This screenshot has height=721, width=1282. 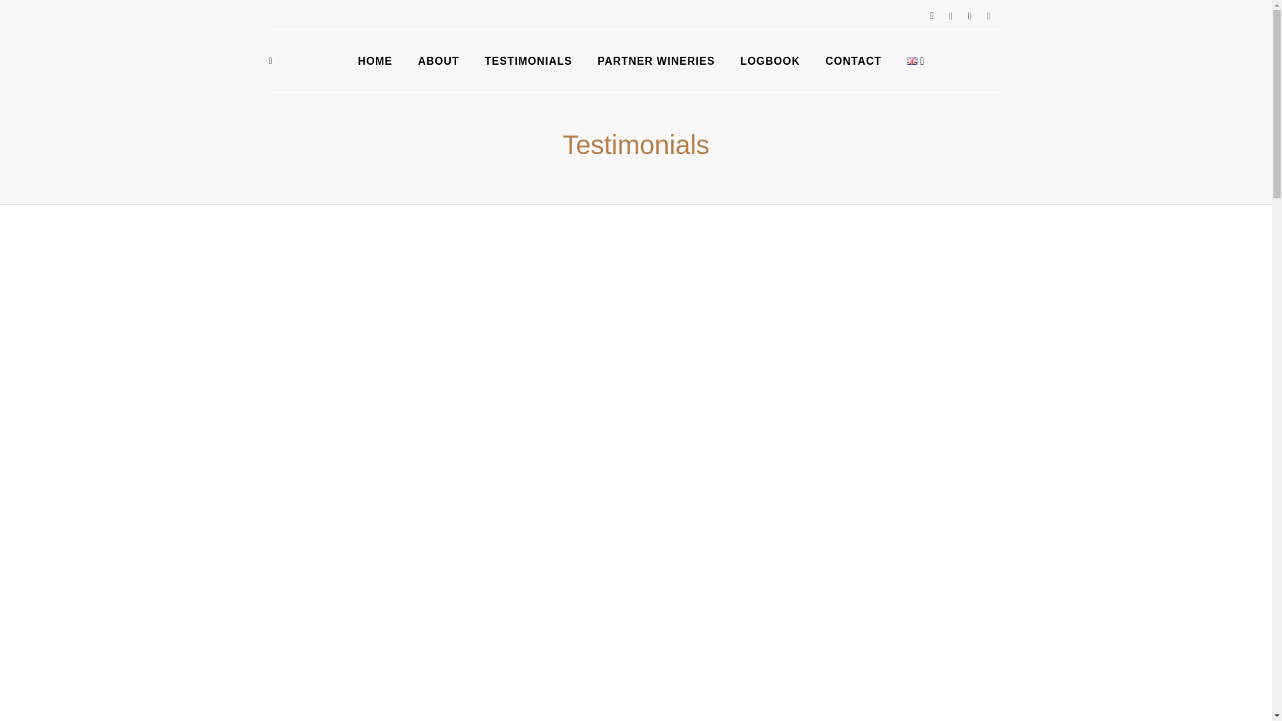 I want to click on ABOUT, so click(x=438, y=61).